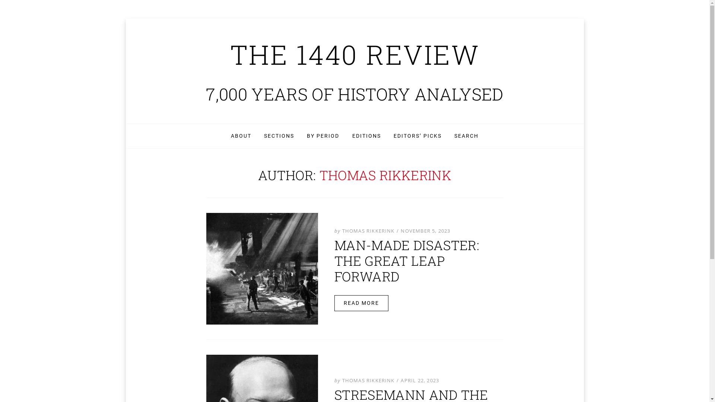  I want to click on THOMAS RIKKERINK, so click(368, 231).